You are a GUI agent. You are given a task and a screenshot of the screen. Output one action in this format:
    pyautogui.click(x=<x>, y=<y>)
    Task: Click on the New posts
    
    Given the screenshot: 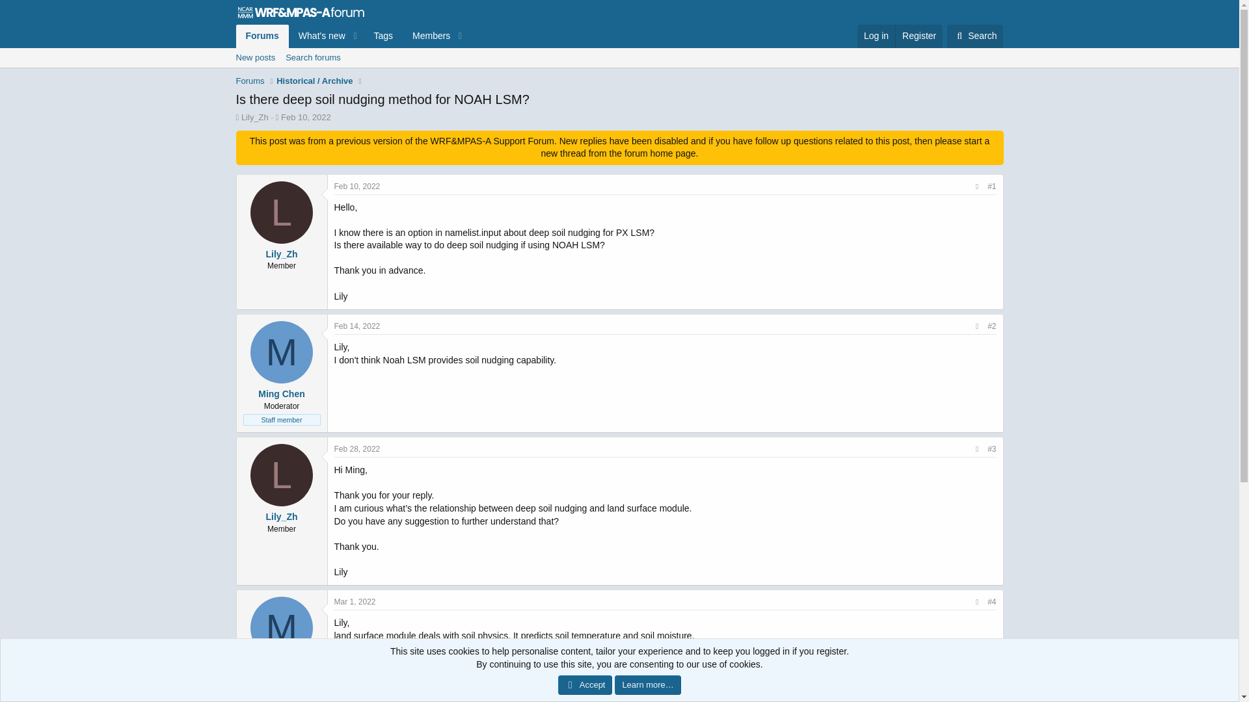 What is the action you would take?
    pyautogui.click(x=352, y=51)
    